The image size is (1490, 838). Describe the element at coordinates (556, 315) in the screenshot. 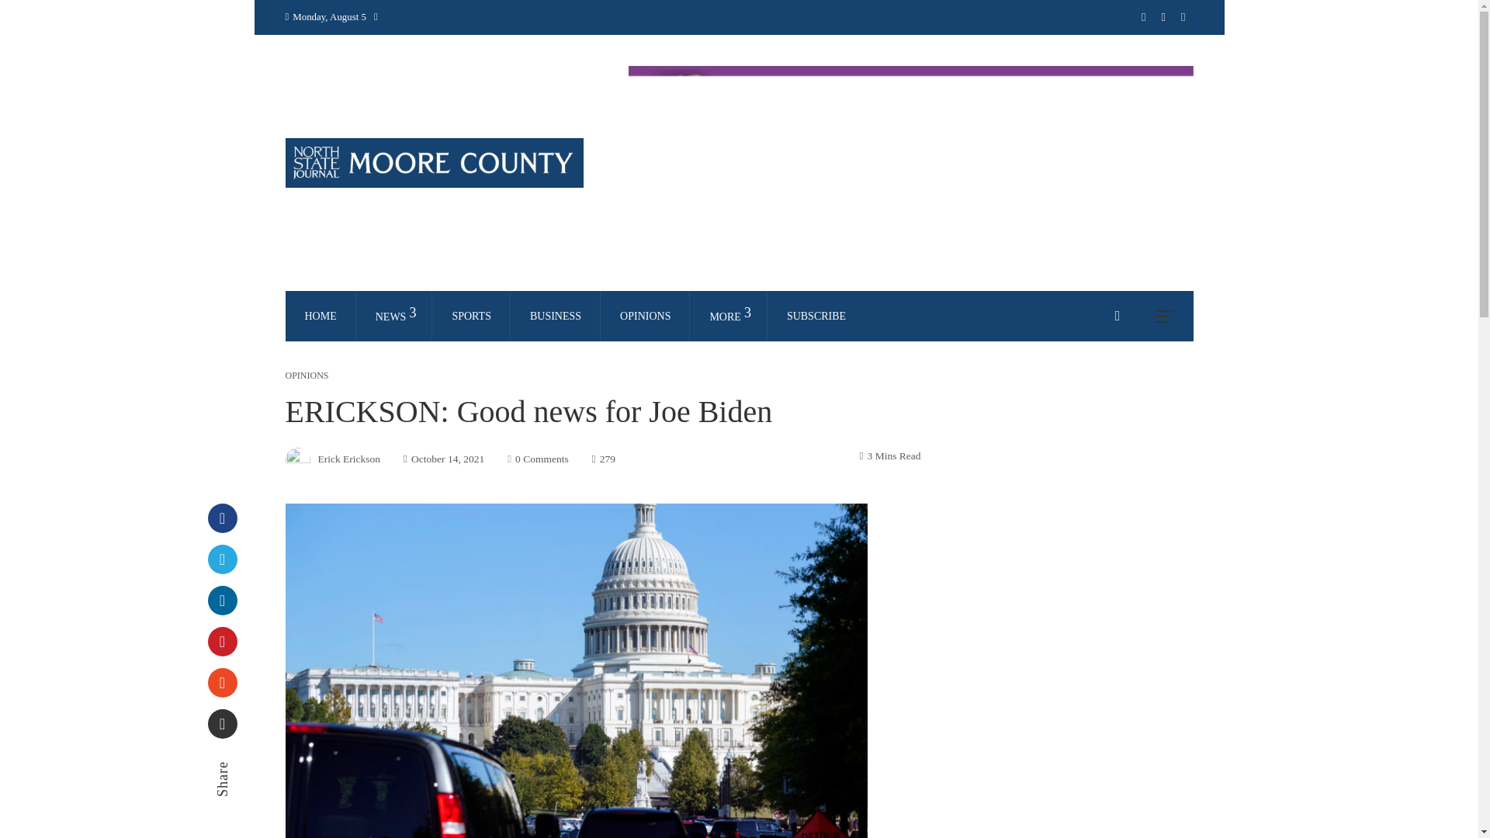

I see `BUSINESS` at that location.